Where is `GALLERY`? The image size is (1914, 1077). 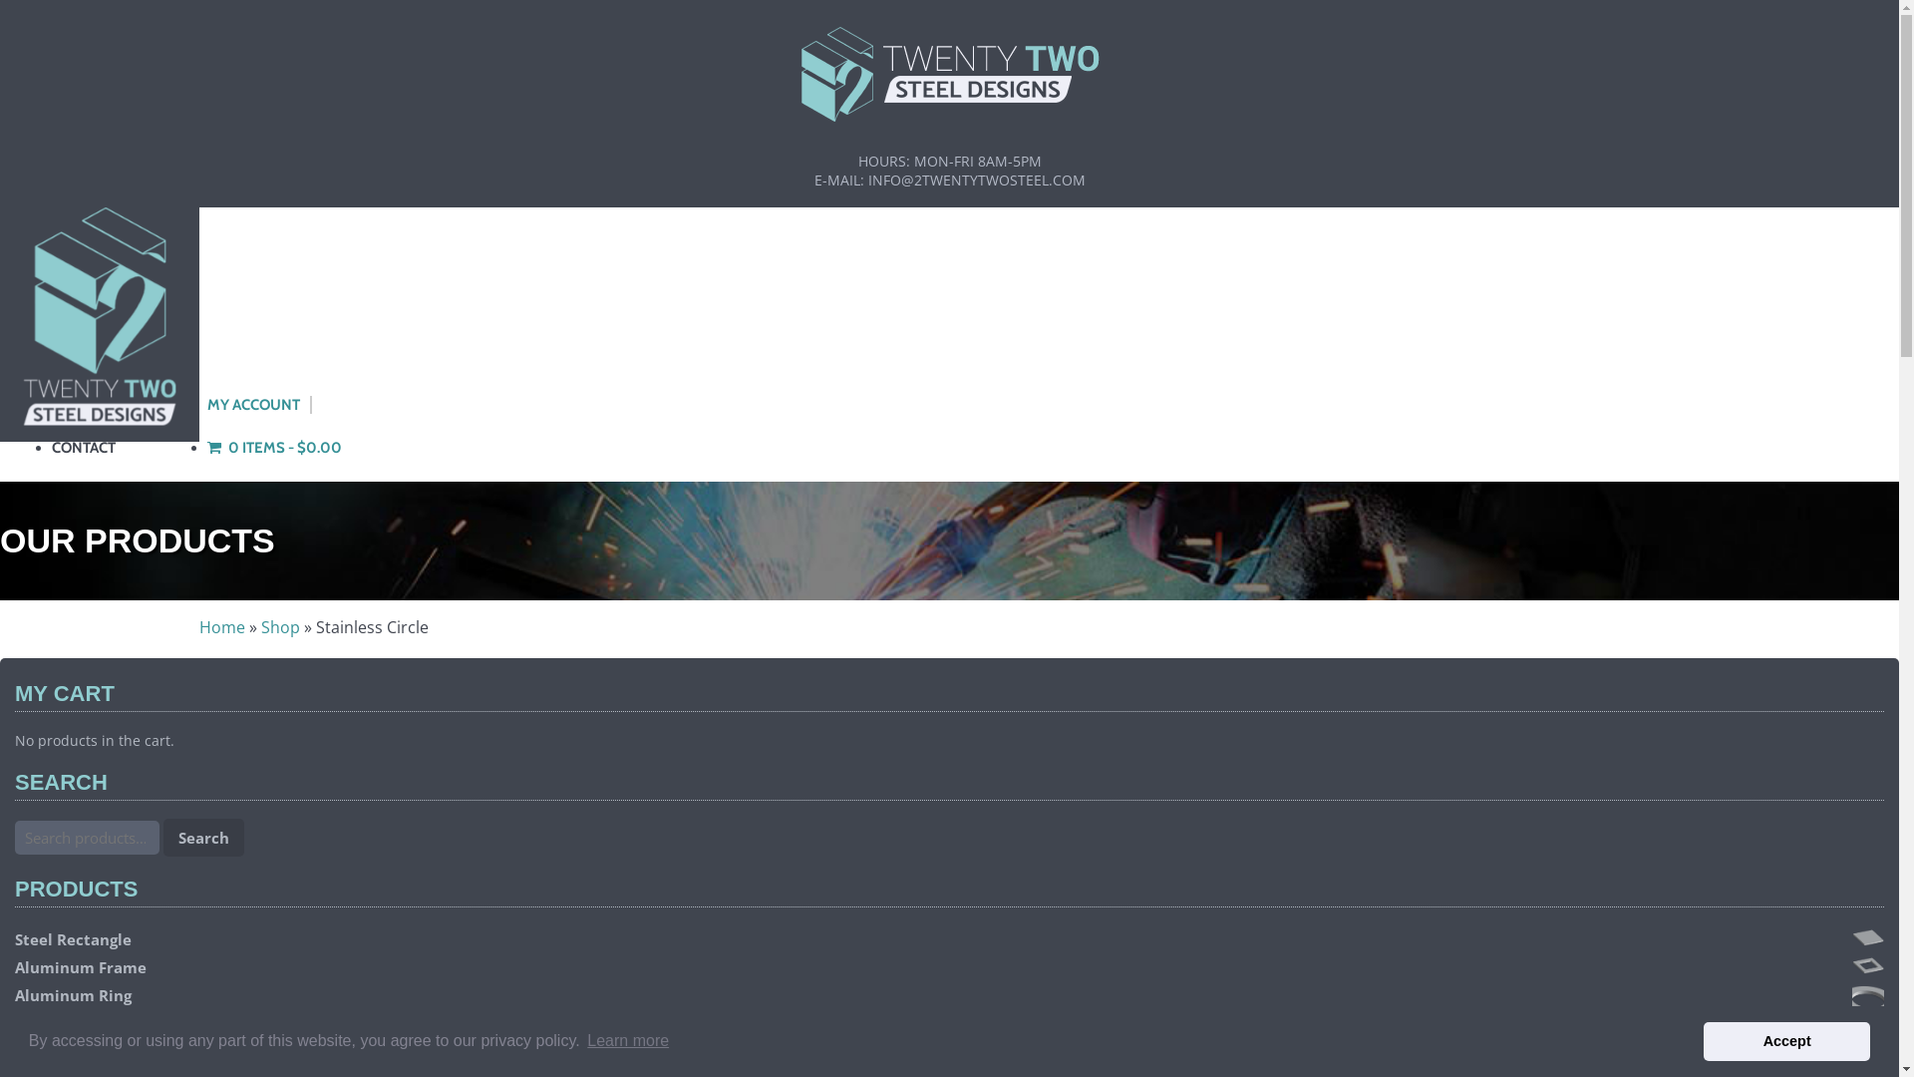 GALLERY is located at coordinates (83, 362).